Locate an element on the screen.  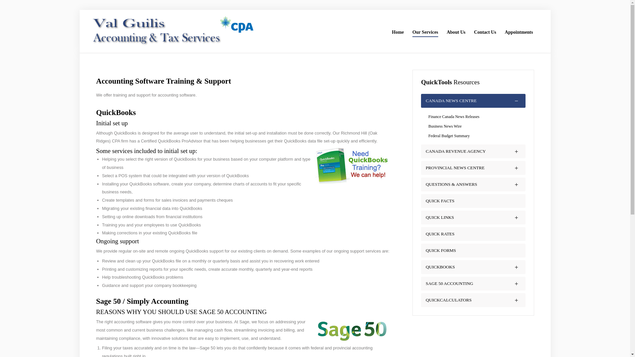
CANADA REVENUE AGENCY is located at coordinates (455, 151).